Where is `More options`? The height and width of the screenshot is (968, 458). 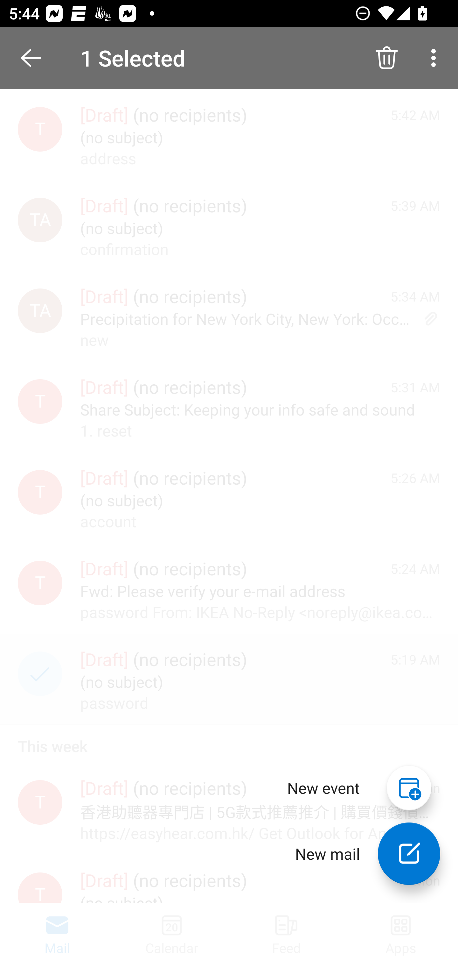
More options is located at coordinates (436, 58).